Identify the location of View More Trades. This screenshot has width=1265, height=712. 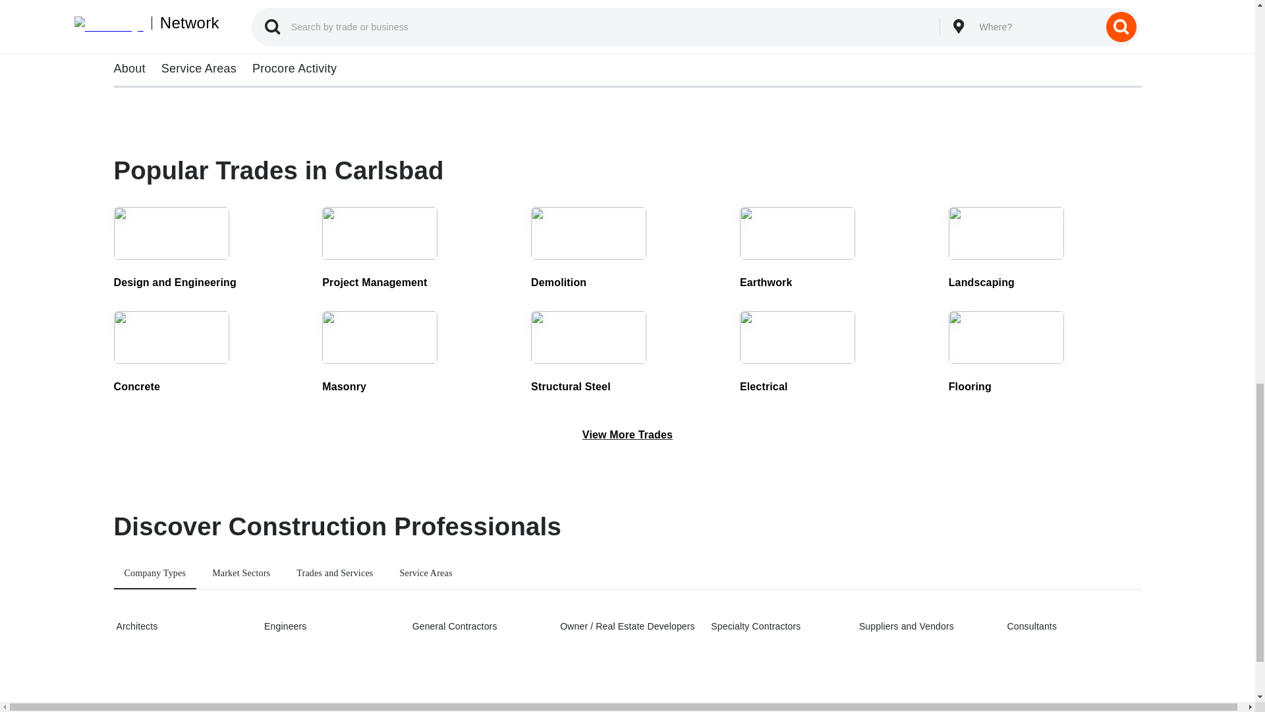
(627, 435).